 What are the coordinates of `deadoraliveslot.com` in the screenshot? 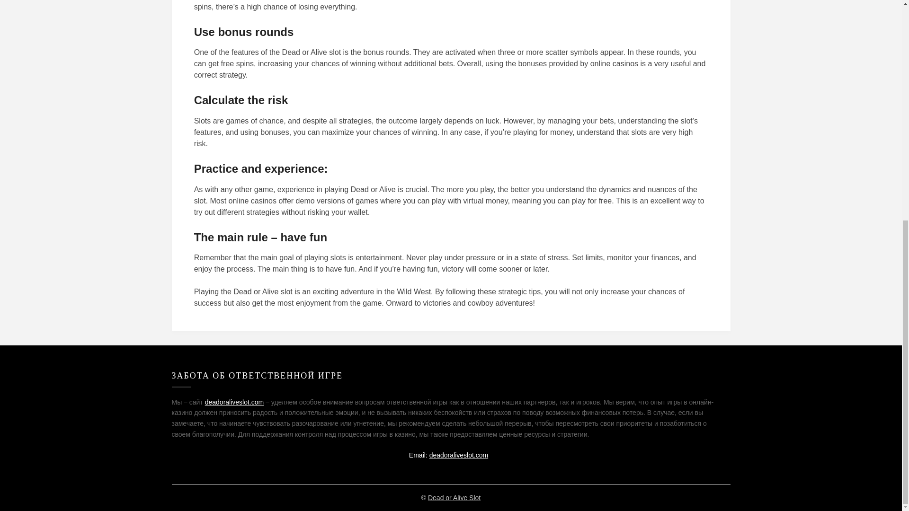 It's located at (235, 402).